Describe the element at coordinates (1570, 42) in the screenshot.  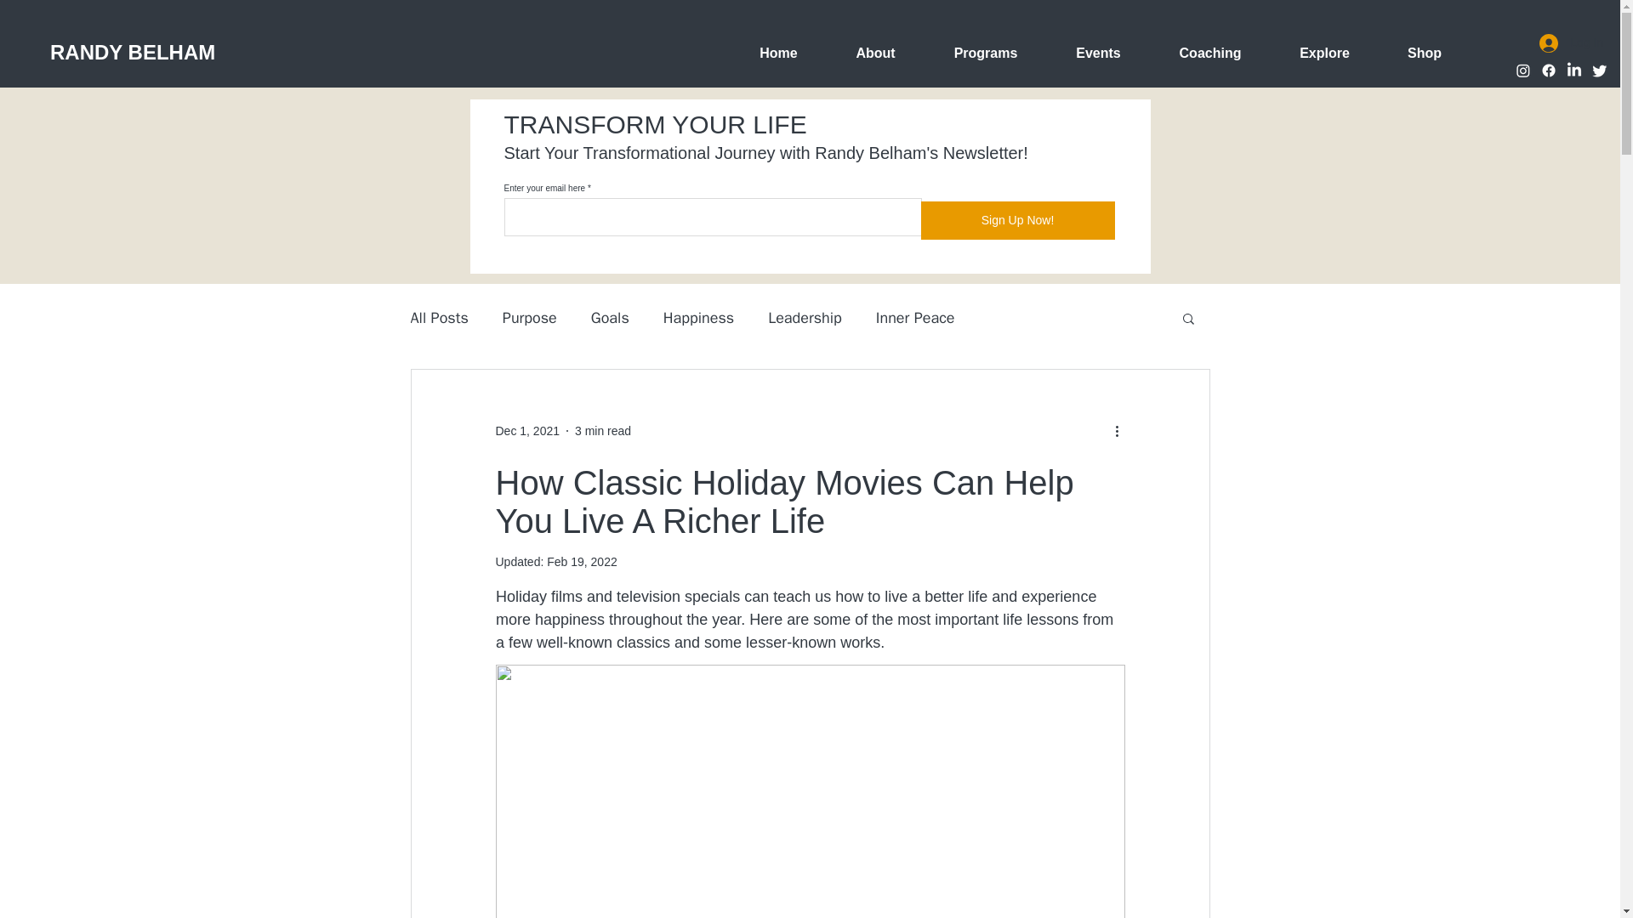
I see `Log In` at that location.